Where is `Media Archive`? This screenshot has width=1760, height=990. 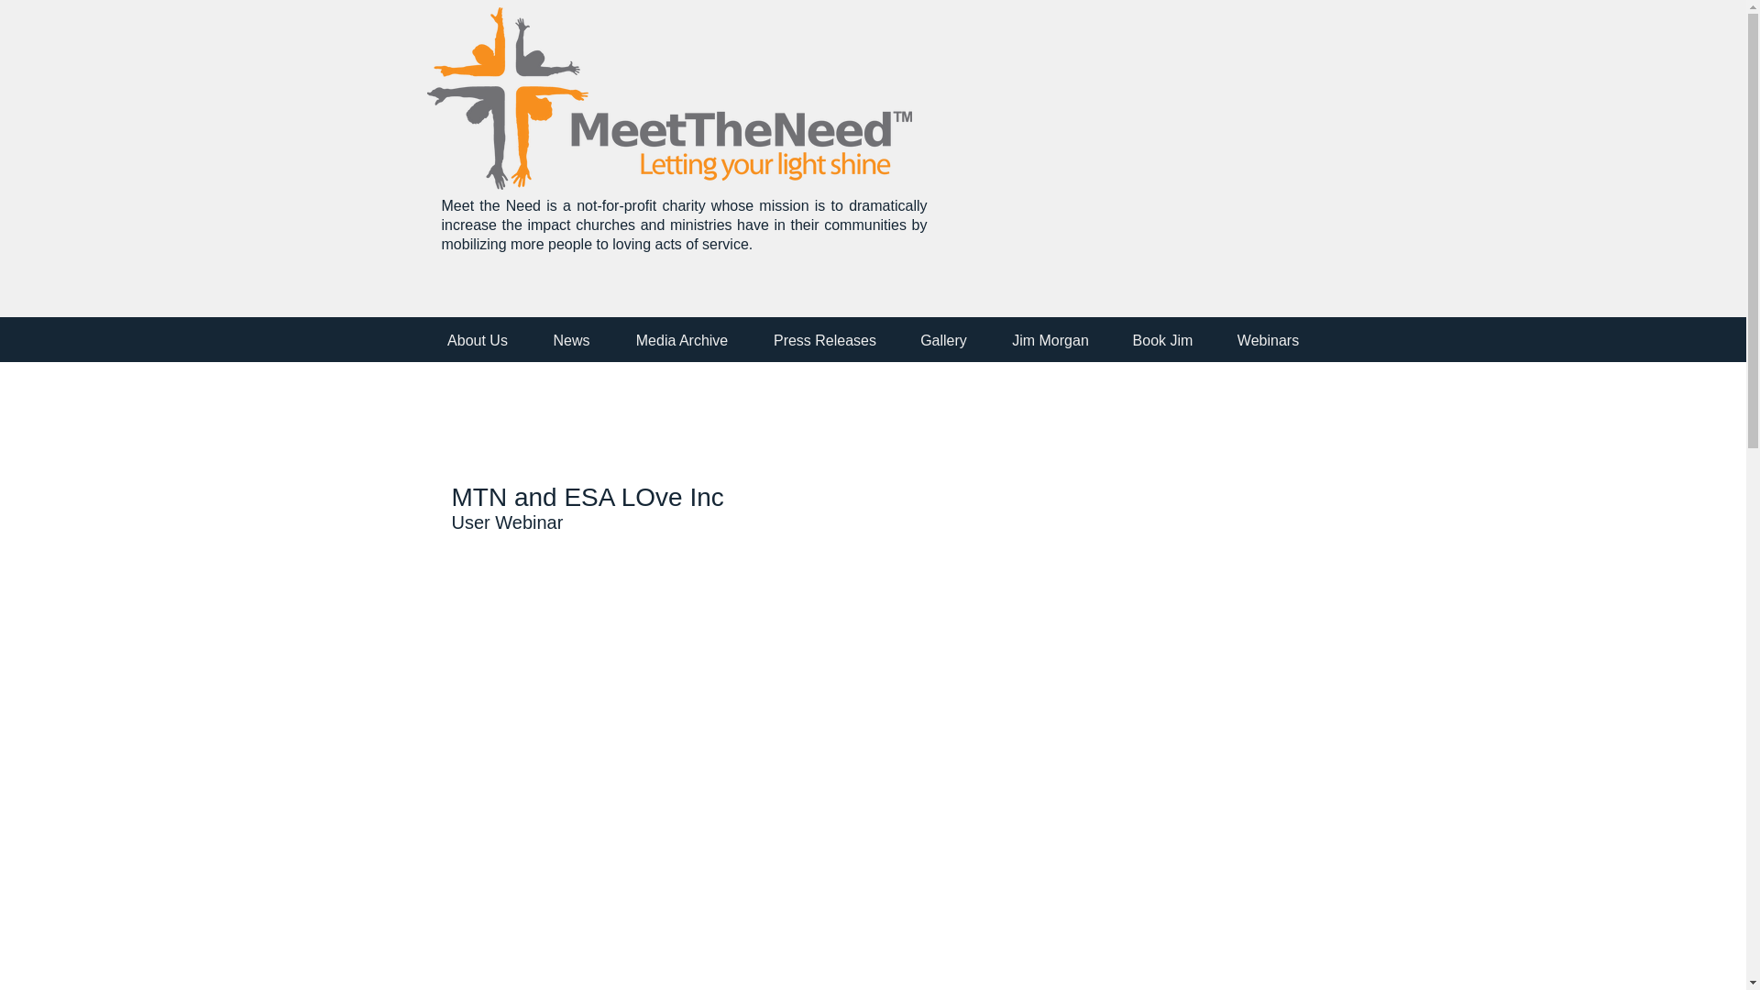
Media Archive is located at coordinates (682, 340).